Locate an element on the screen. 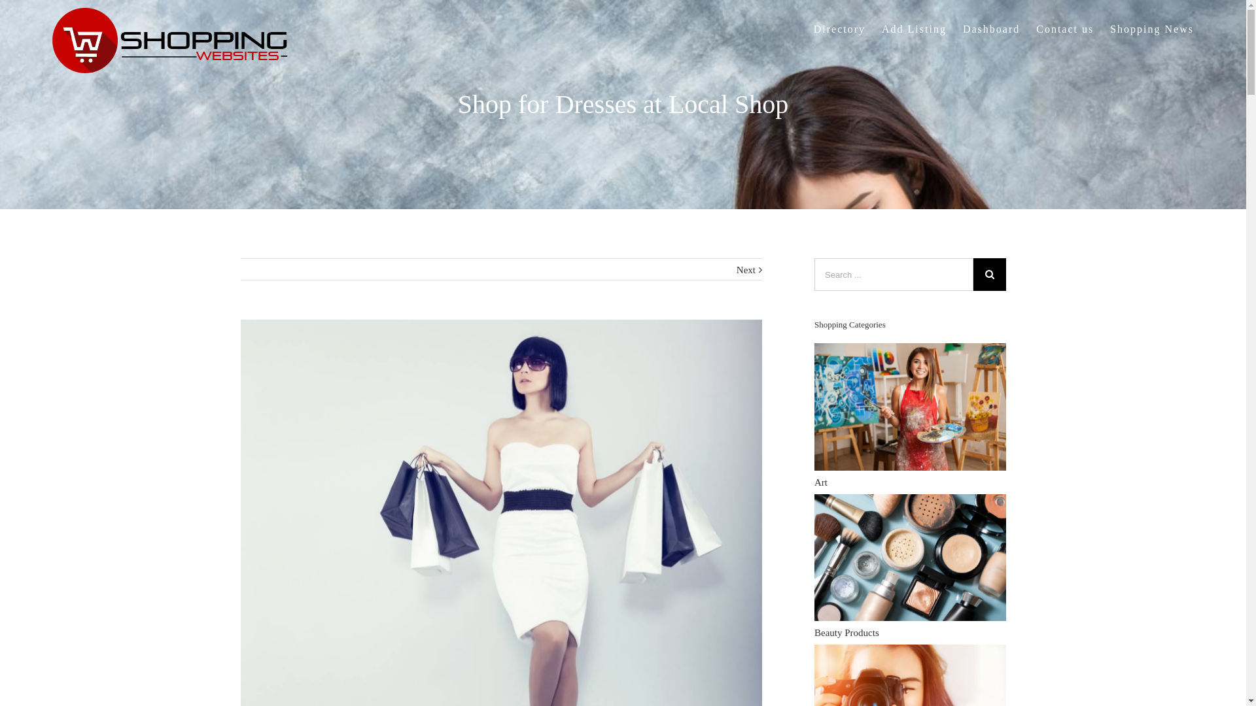 Image resolution: width=1256 pixels, height=706 pixels. Add Listing is located at coordinates (915, 28).